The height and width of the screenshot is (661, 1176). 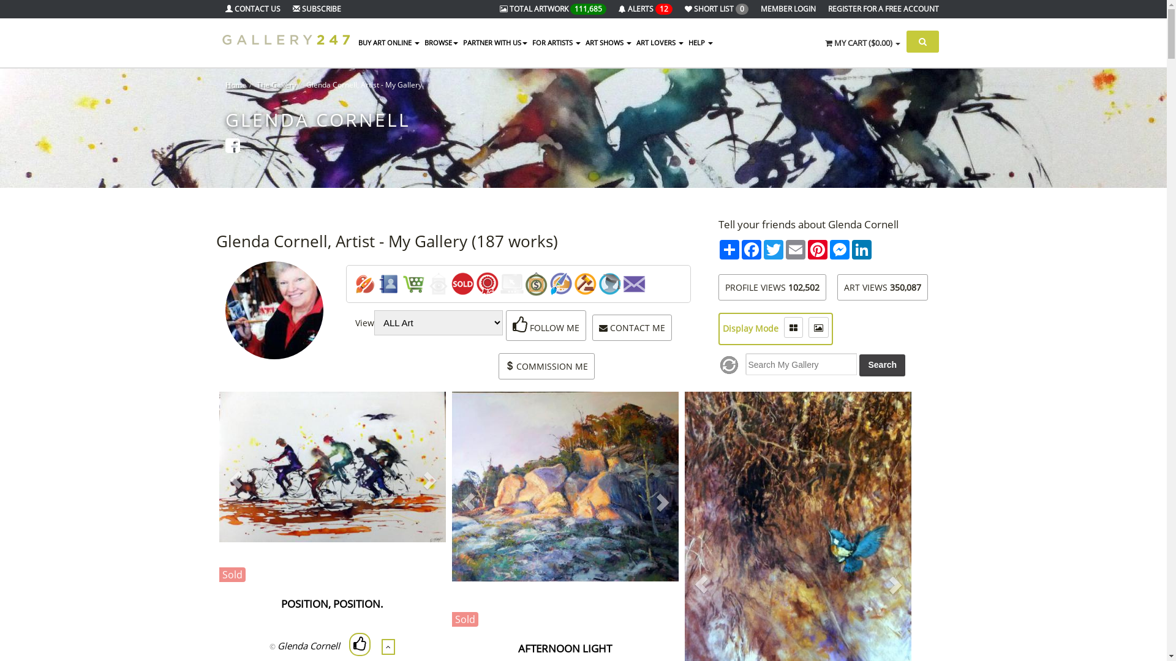 I want to click on Pictures, so click(x=818, y=327).